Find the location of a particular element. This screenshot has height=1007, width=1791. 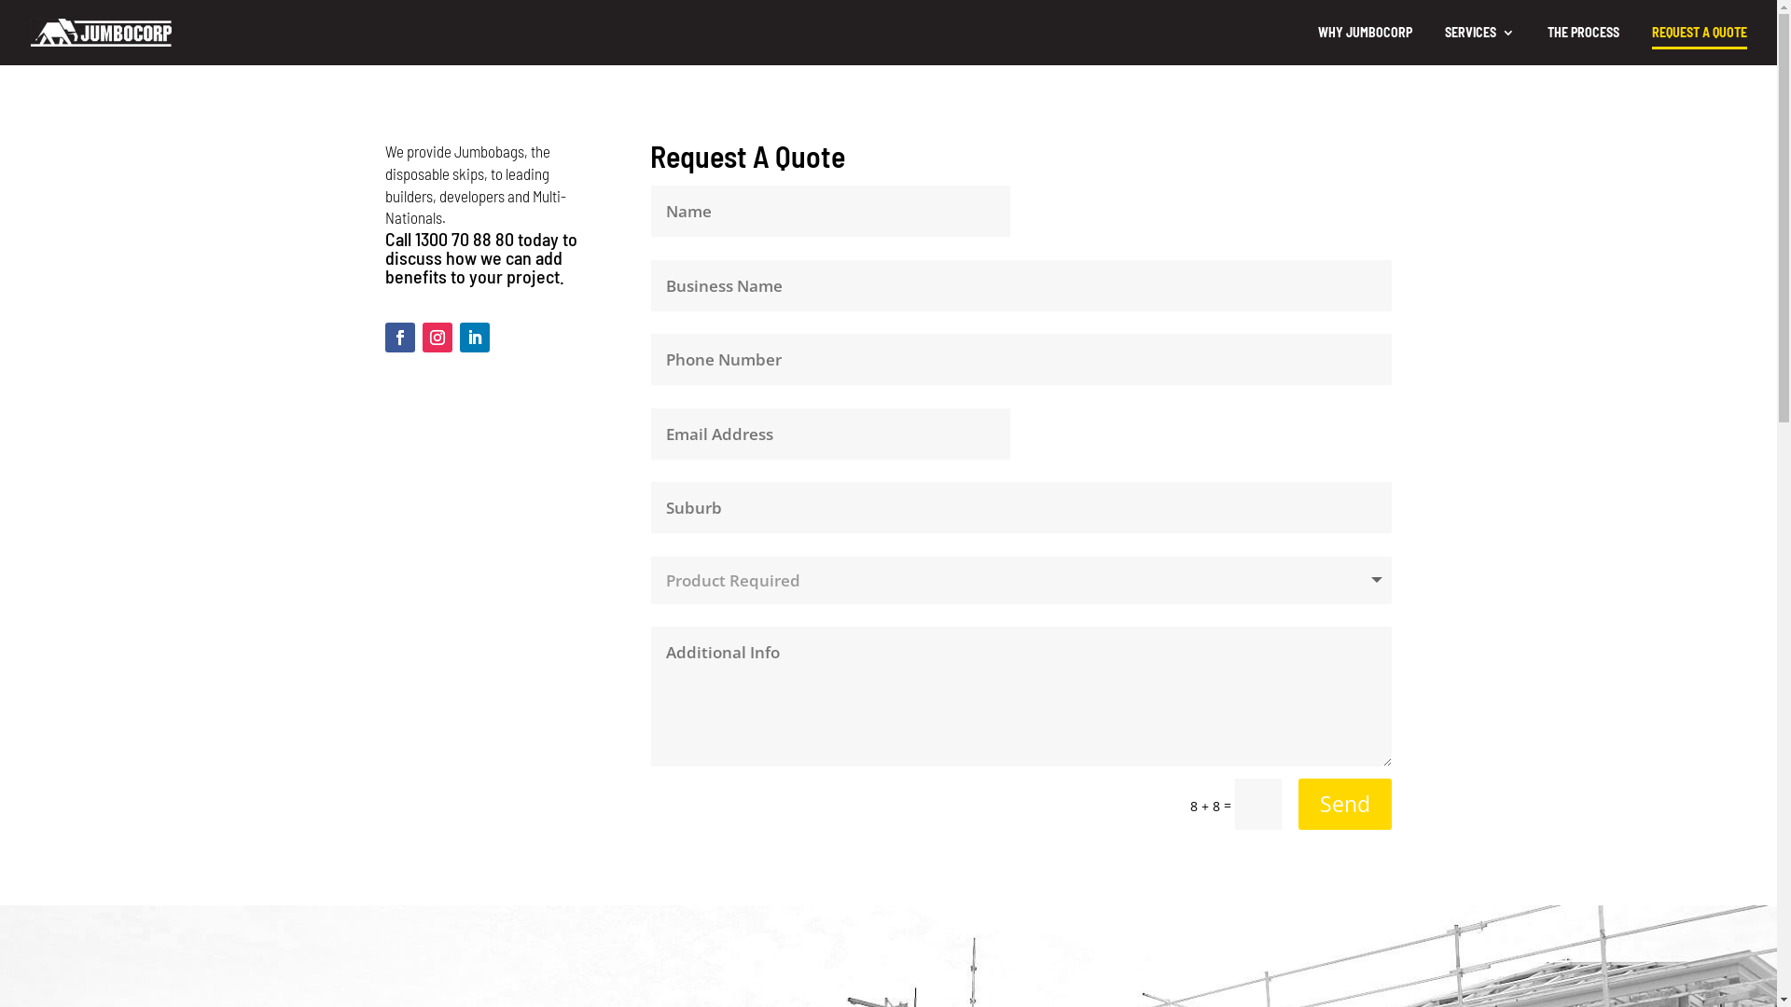

Send is located at coordinates (1345, 804).